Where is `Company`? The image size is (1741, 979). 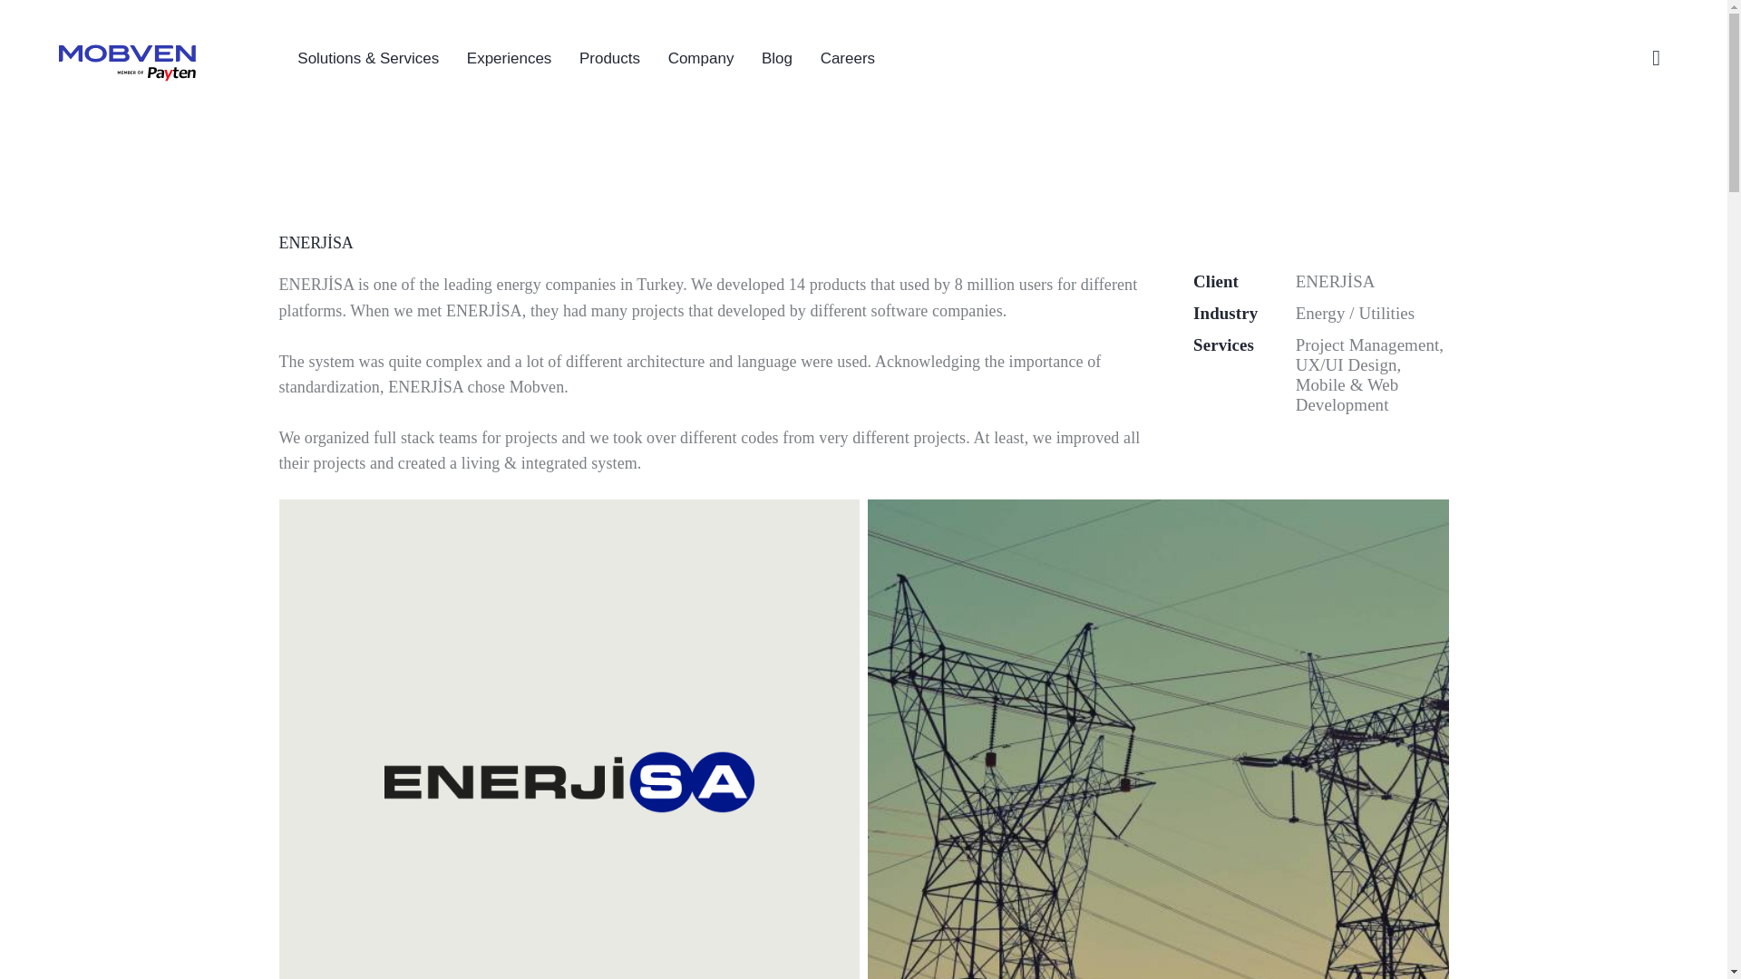
Company is located at coordinates (700, 58).